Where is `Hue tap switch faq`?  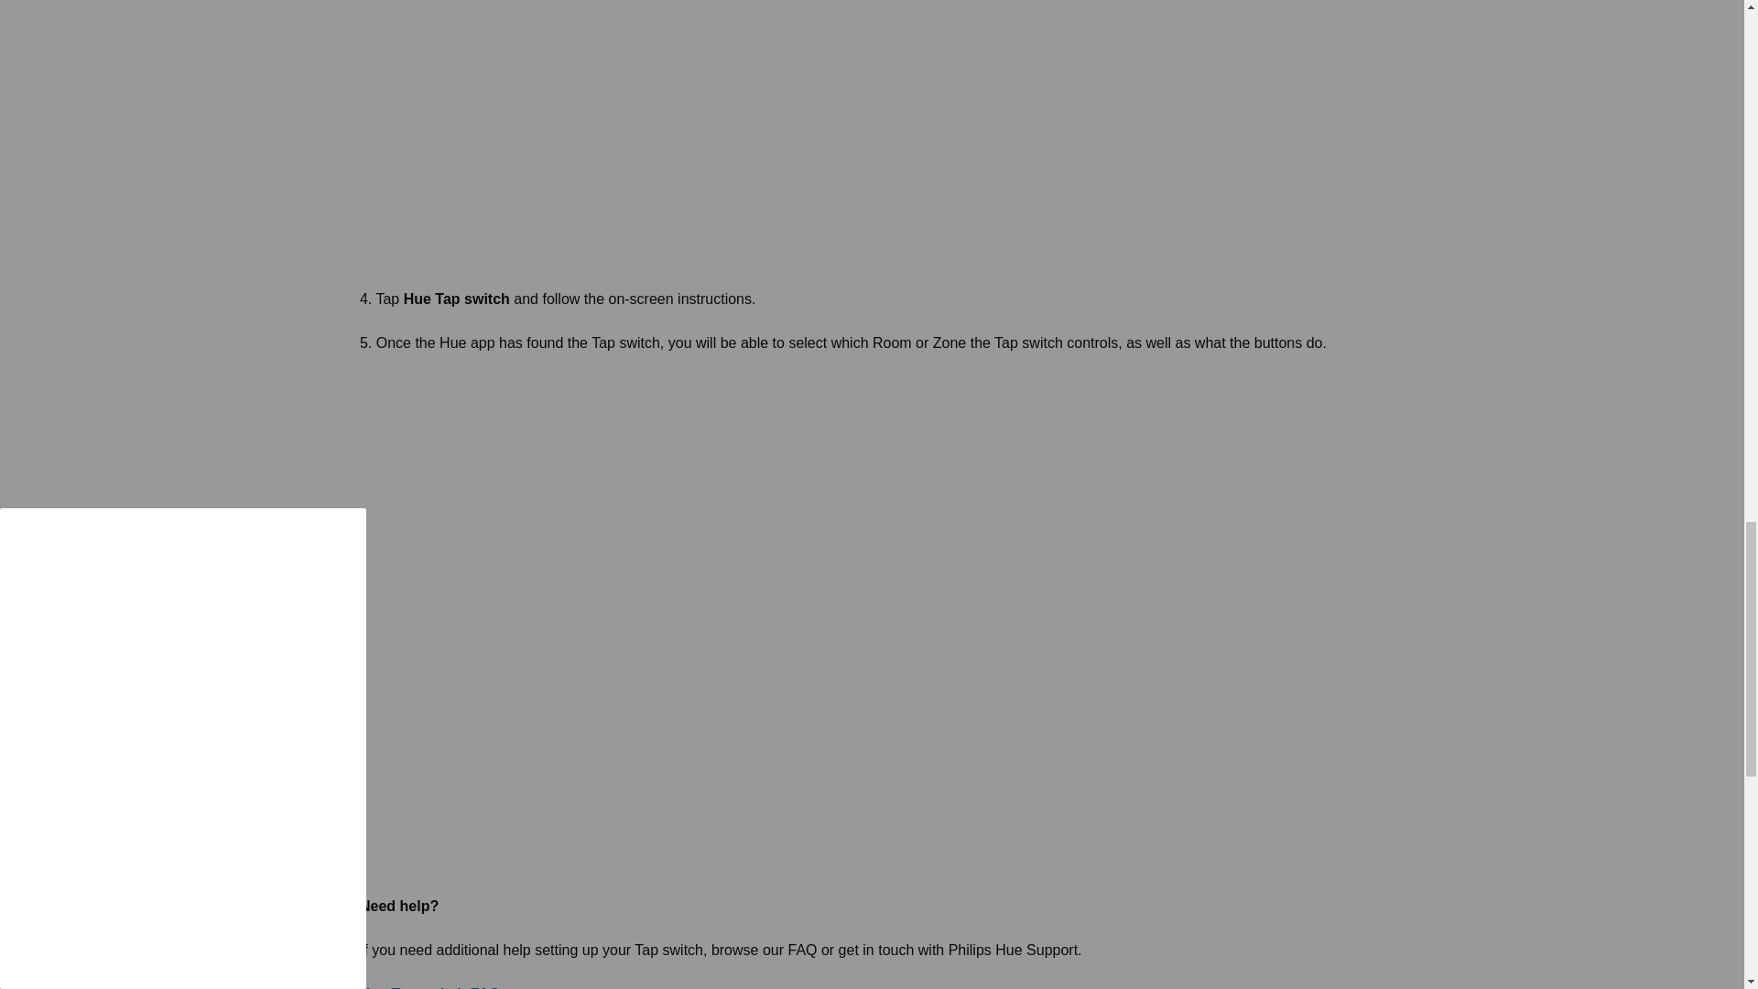 Hue tap switch faq is located at coordinates (436, 987).